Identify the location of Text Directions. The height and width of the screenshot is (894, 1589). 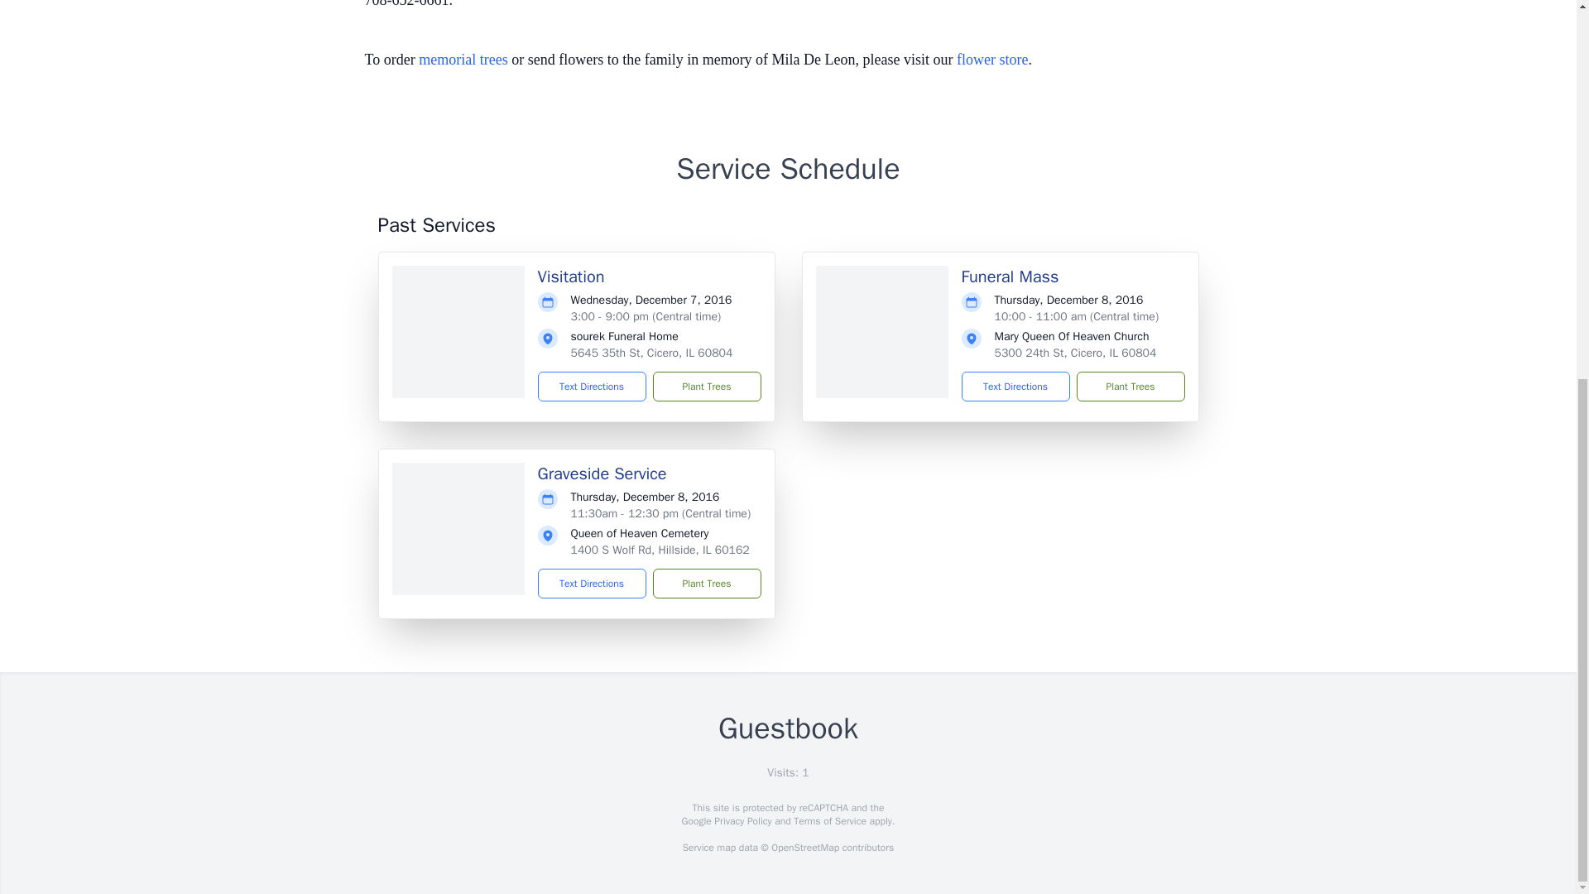
(1015, 386).